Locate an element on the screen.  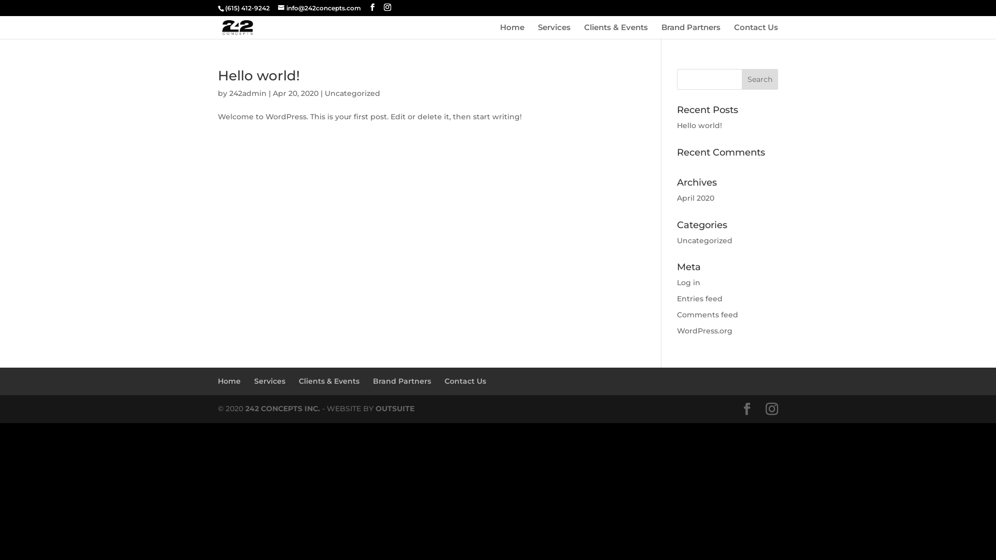
Uncategorized is located at coordinates (704, 241).